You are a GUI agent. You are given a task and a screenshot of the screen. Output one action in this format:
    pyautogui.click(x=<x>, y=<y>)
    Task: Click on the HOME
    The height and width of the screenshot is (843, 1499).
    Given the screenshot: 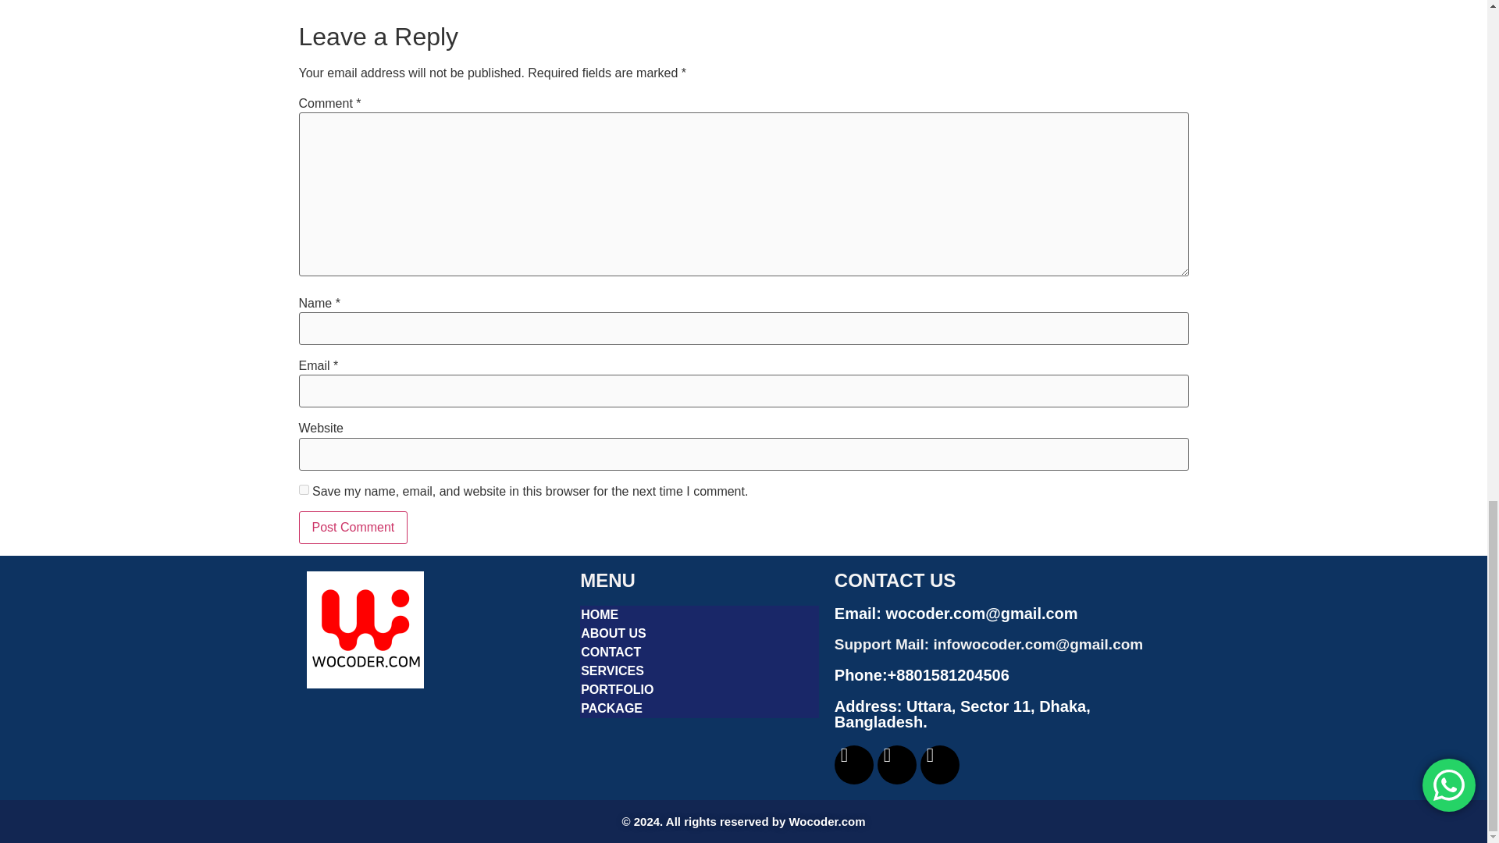 What is the action you would take?
    pyautogui.click(x=700, y=615)
    